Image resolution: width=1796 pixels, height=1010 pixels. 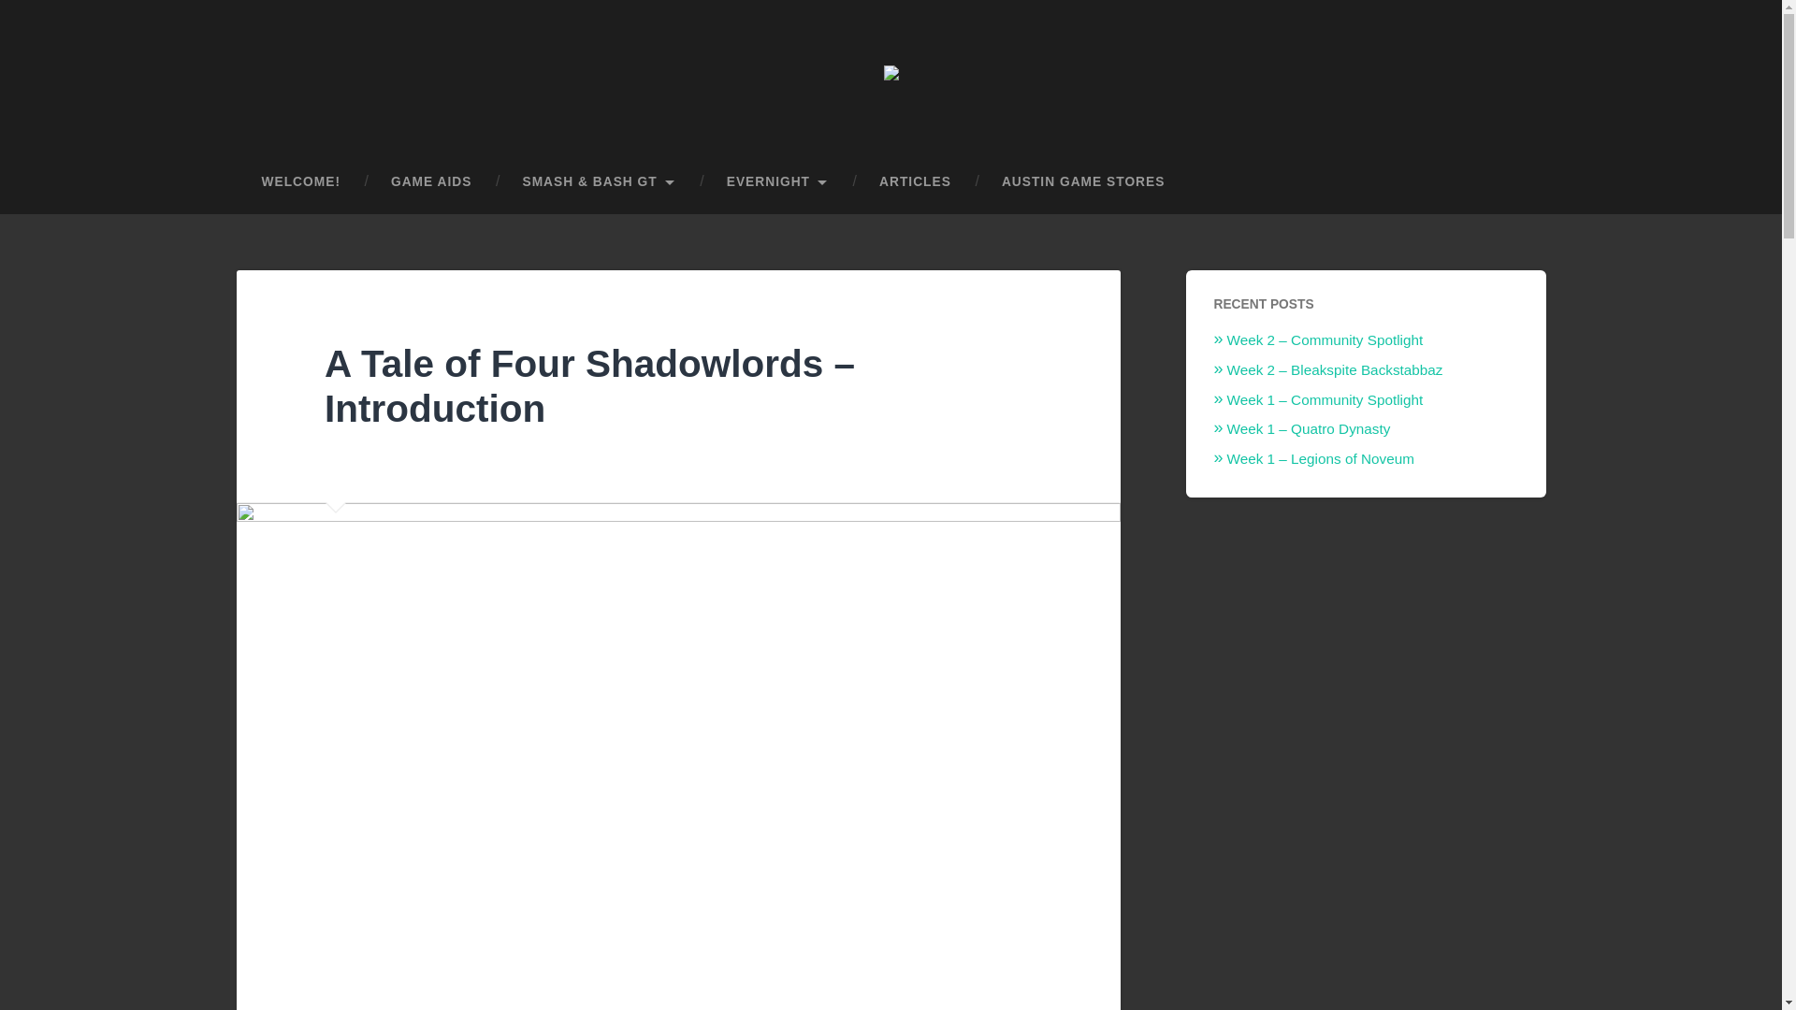 I want to click on GAME AIDS, so click(x=431, y=181).